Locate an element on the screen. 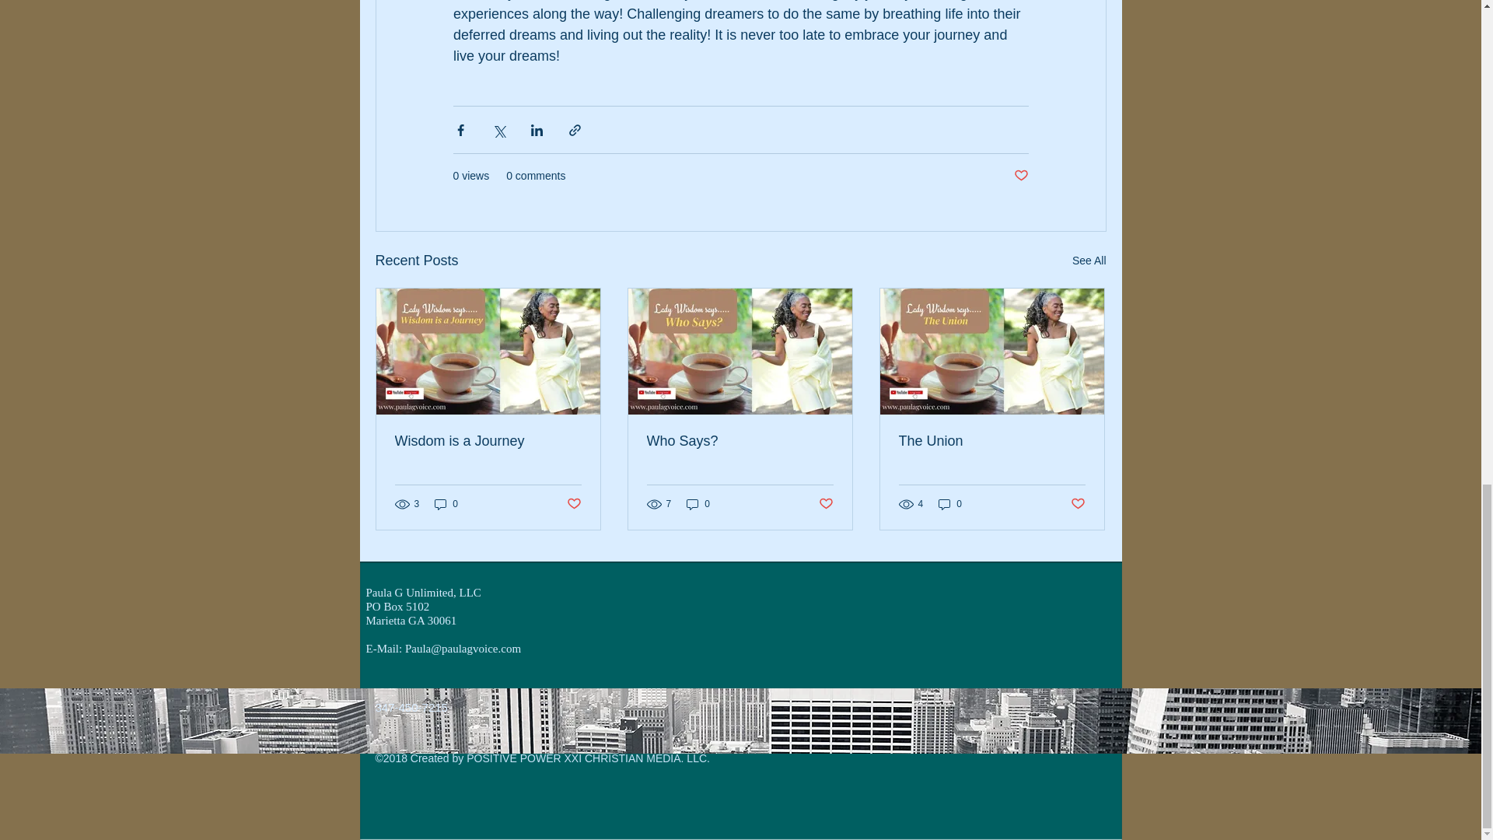 The width and height of the screenshot is (1493, 840). Post not marked as liked is located at coordinates (1020, 176).